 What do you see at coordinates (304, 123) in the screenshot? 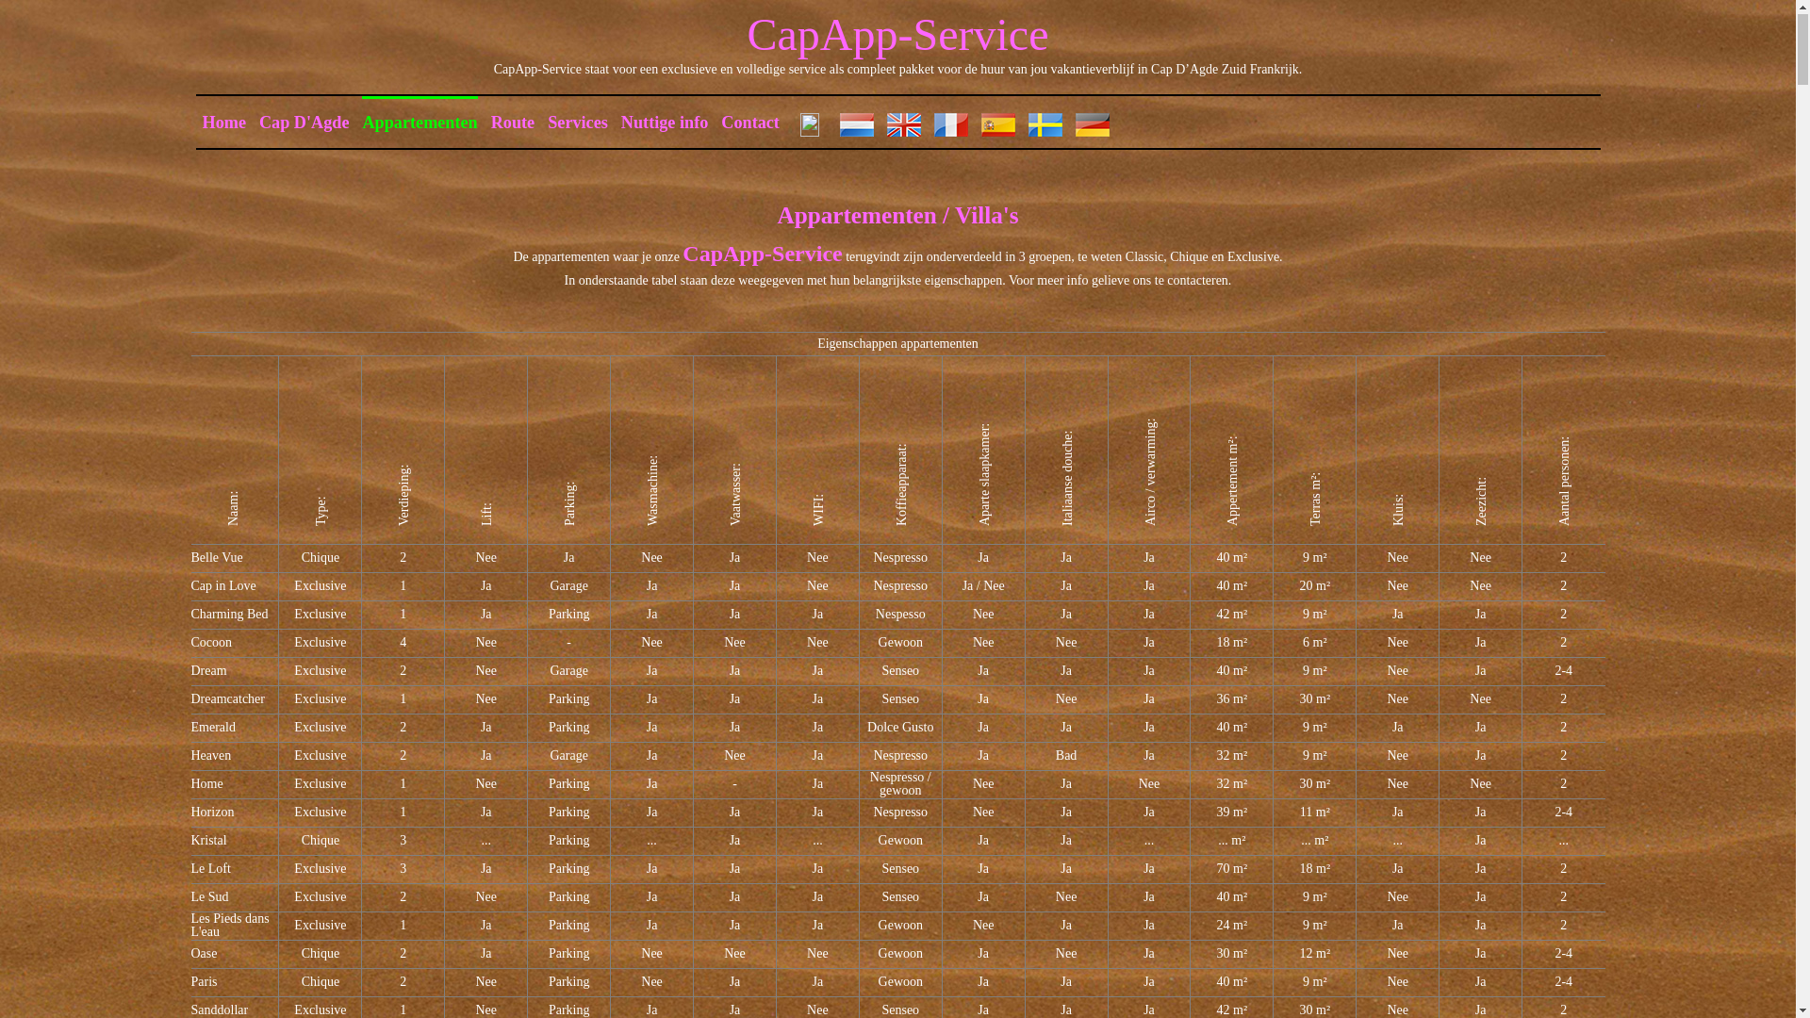
I see `Cap D'Agde` at bounding box center [304, 123].